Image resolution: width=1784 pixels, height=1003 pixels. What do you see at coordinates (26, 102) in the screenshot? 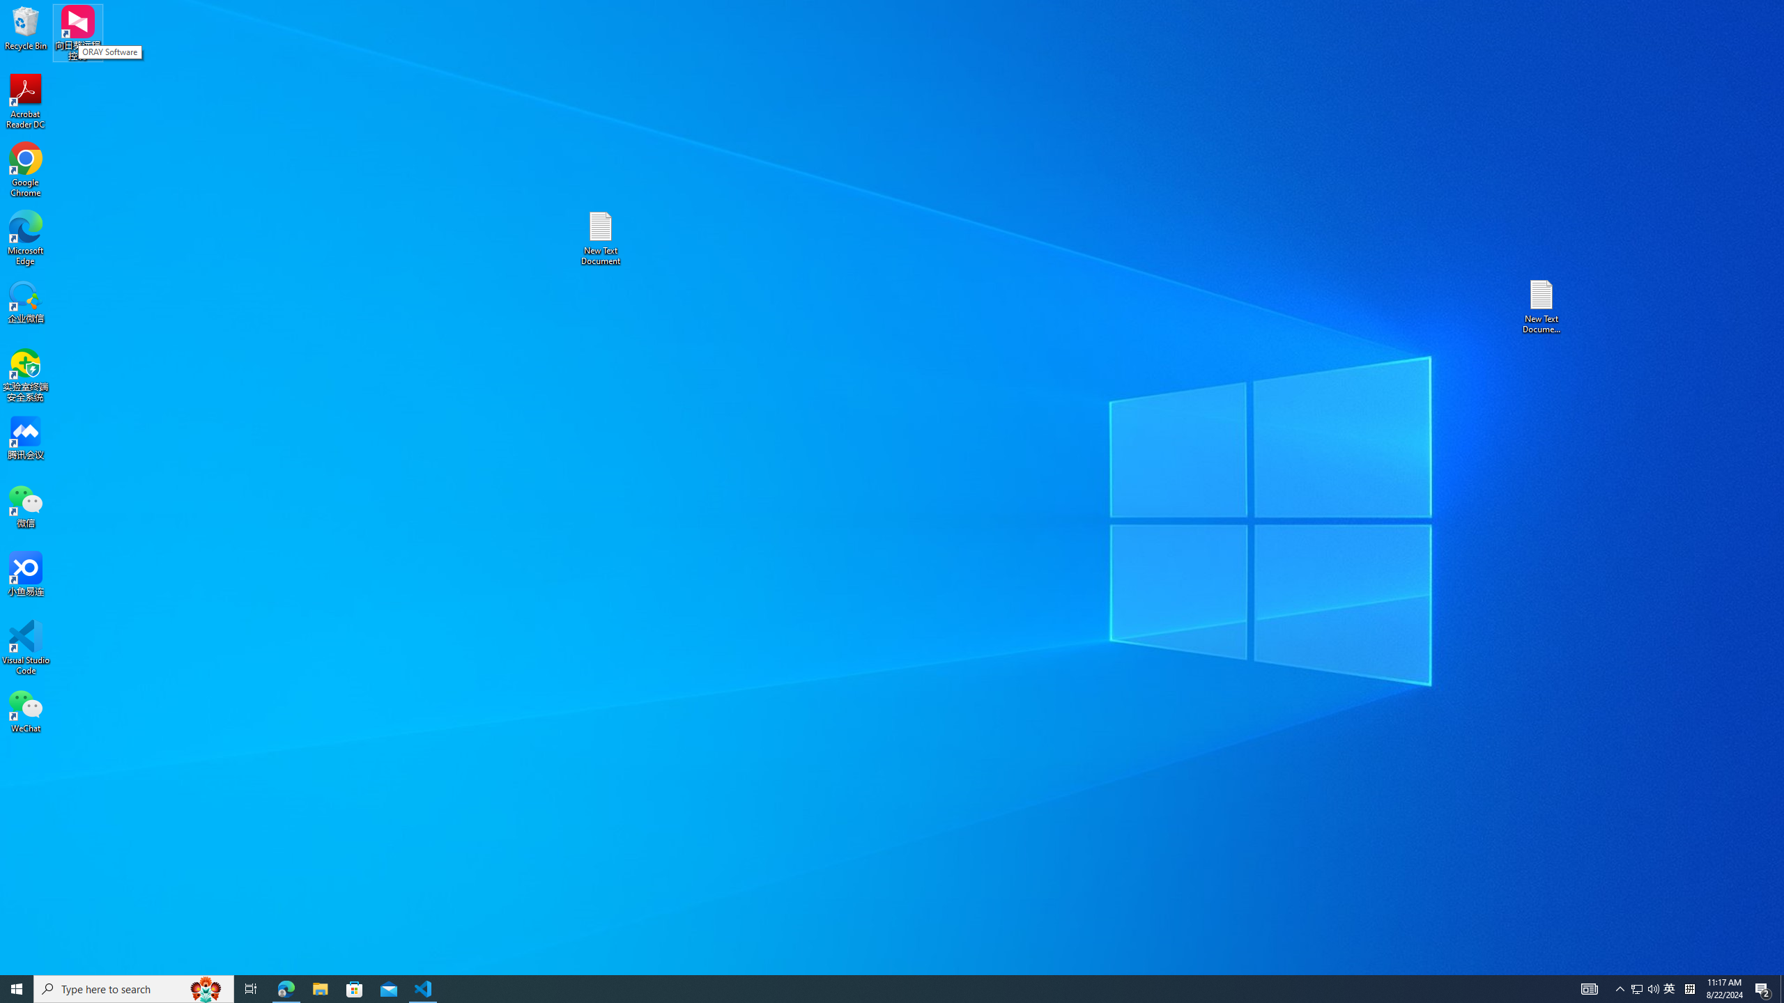
I see `Acrobat Reader DC` at bounding box center [26, 102].